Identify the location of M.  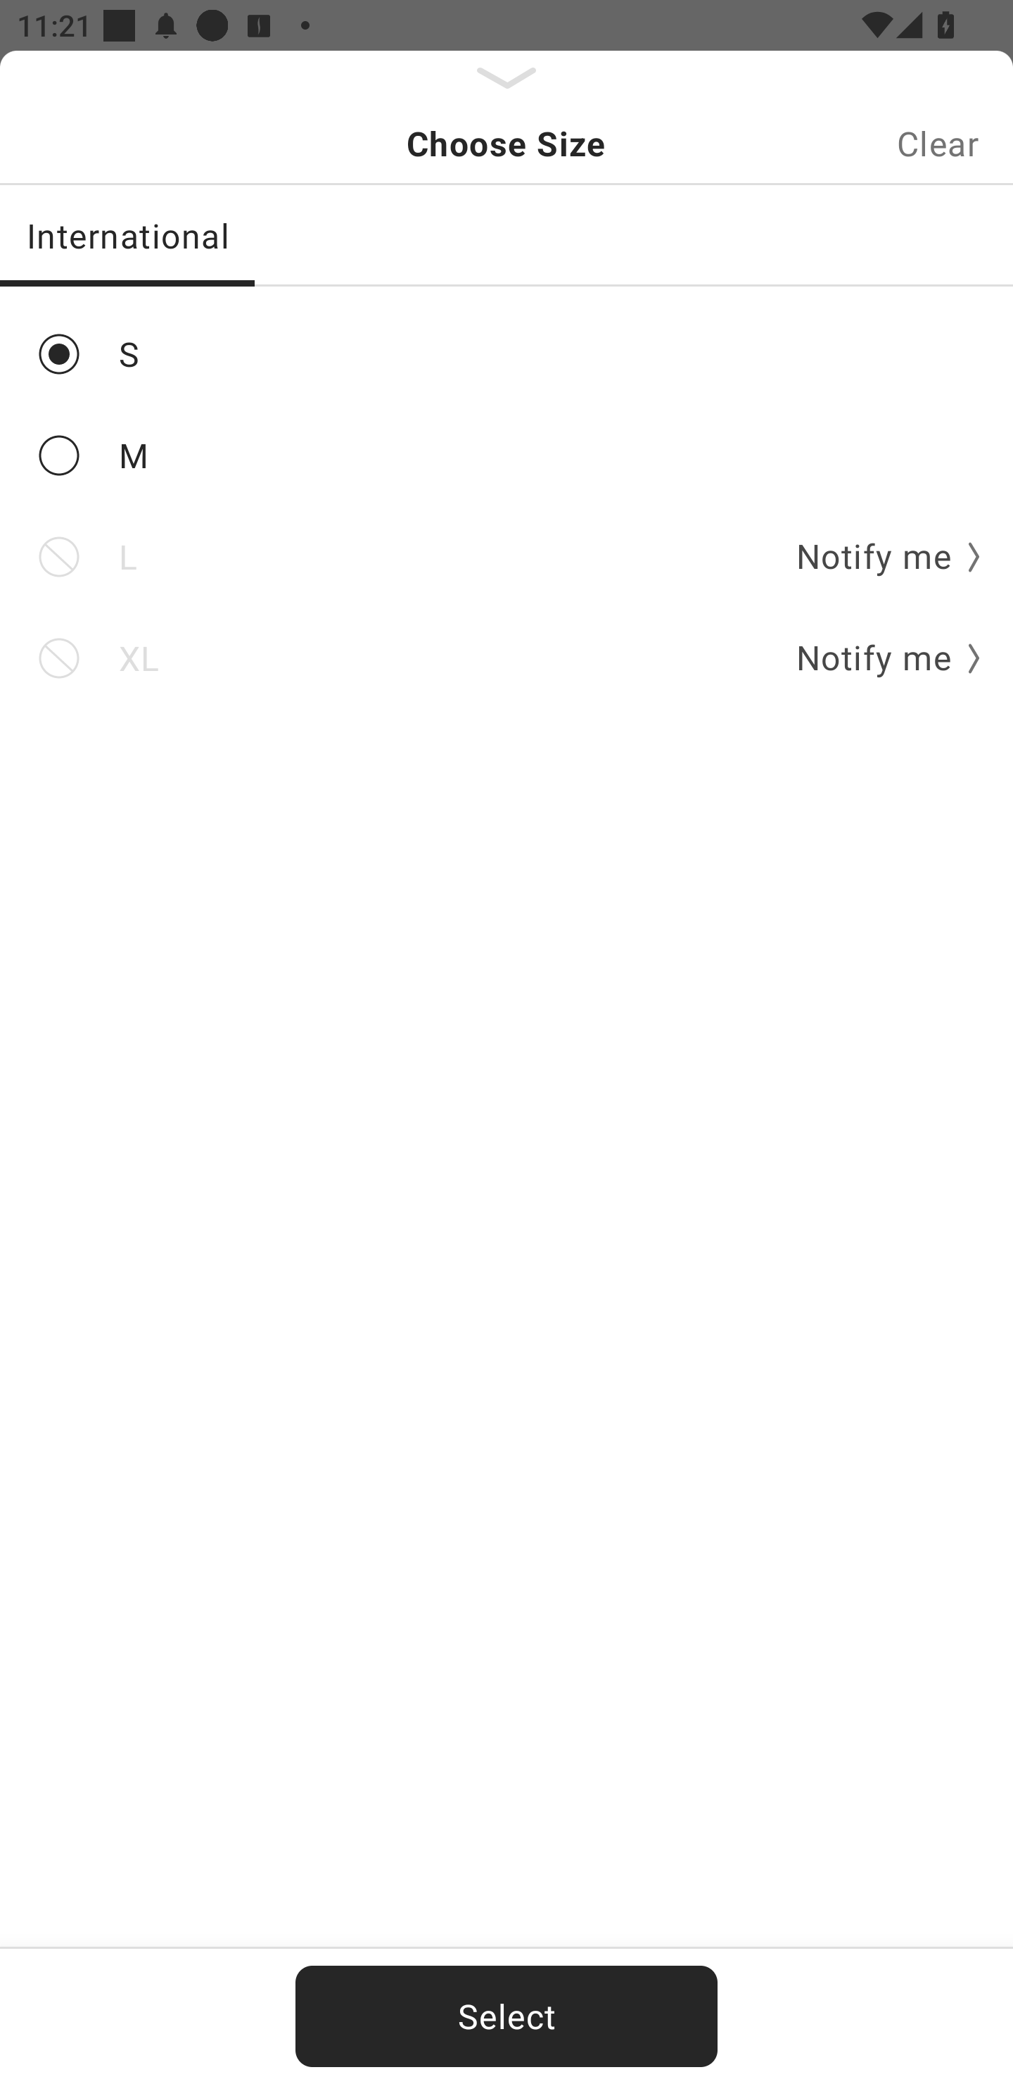
(507, 455).